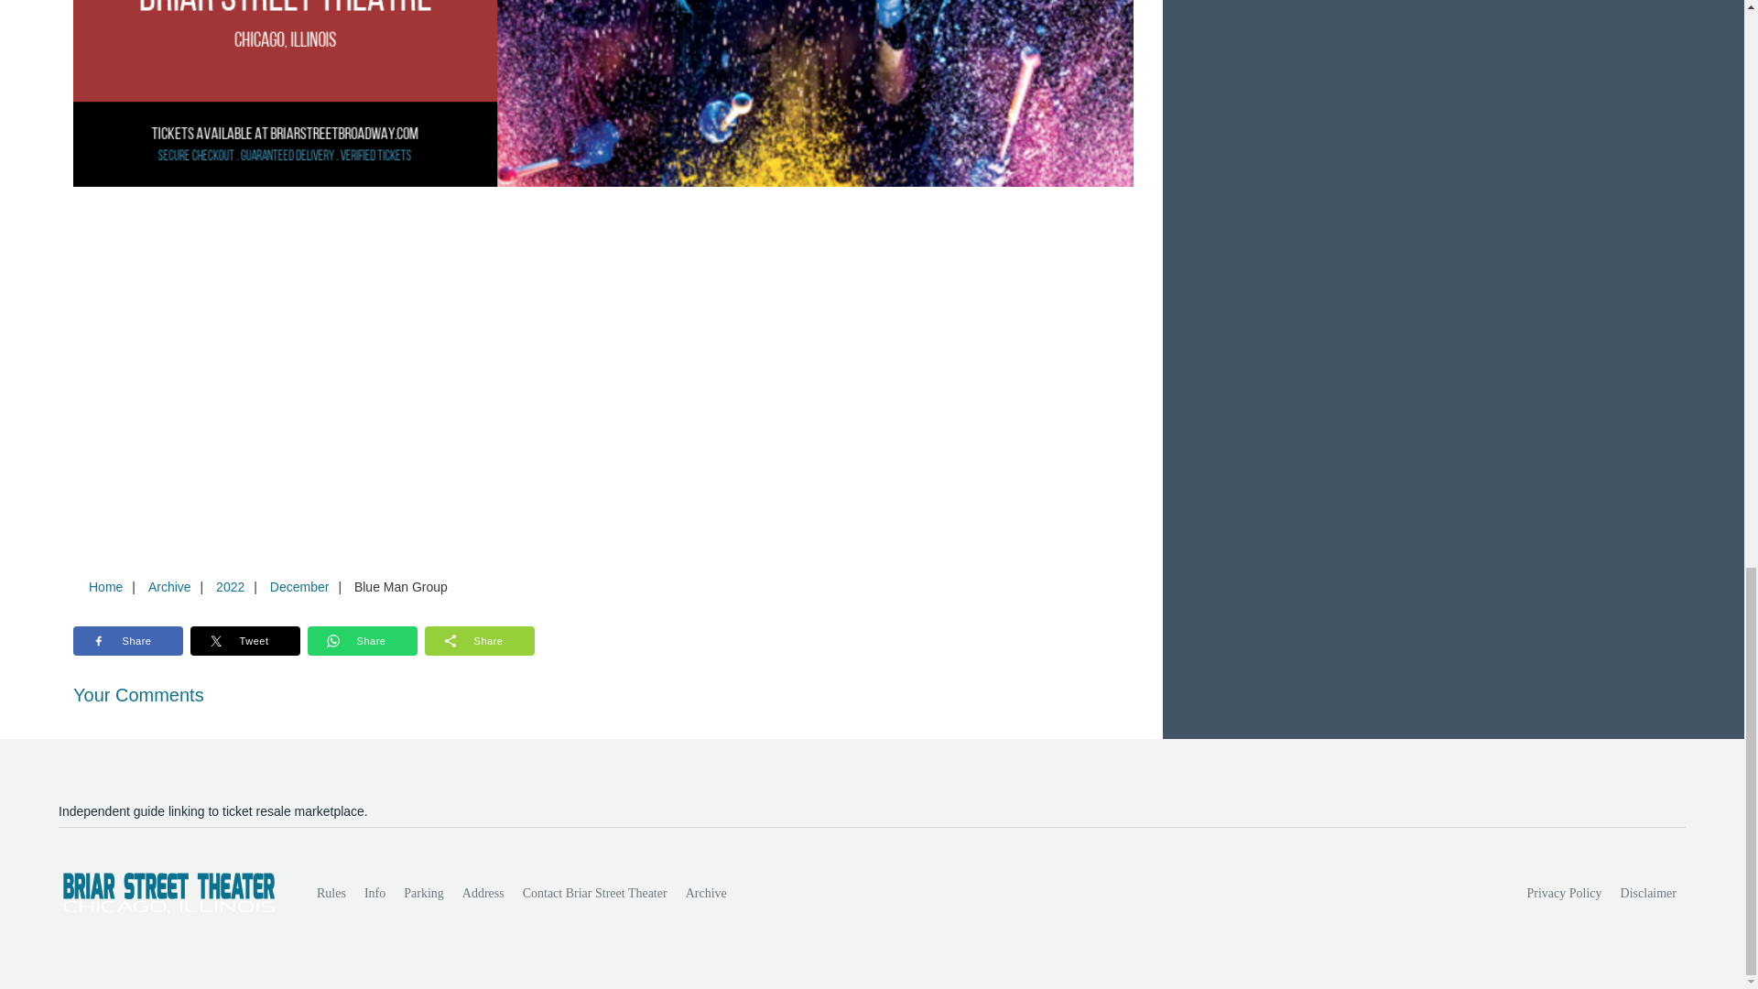  What do you see at coordinates (707, 893) in the screenshot?
I see `Archive` at bounding box center [707, 893].